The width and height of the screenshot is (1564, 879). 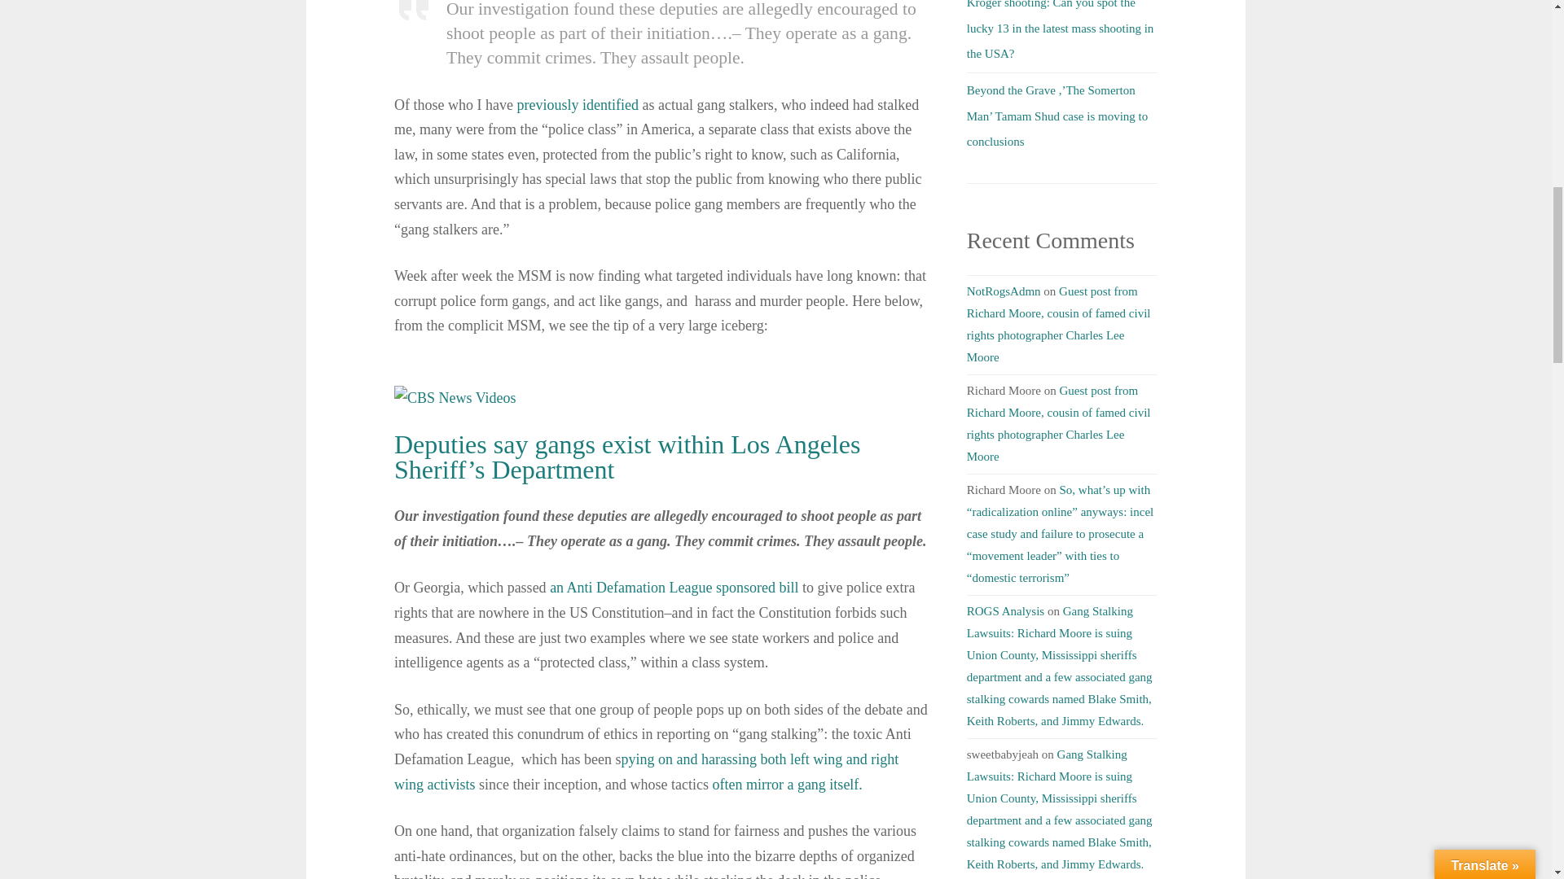 What do you see at coordinates (786, 785) in the screenshot?
I see `often mirror a gang itself.` at bounding box center [786, 785].